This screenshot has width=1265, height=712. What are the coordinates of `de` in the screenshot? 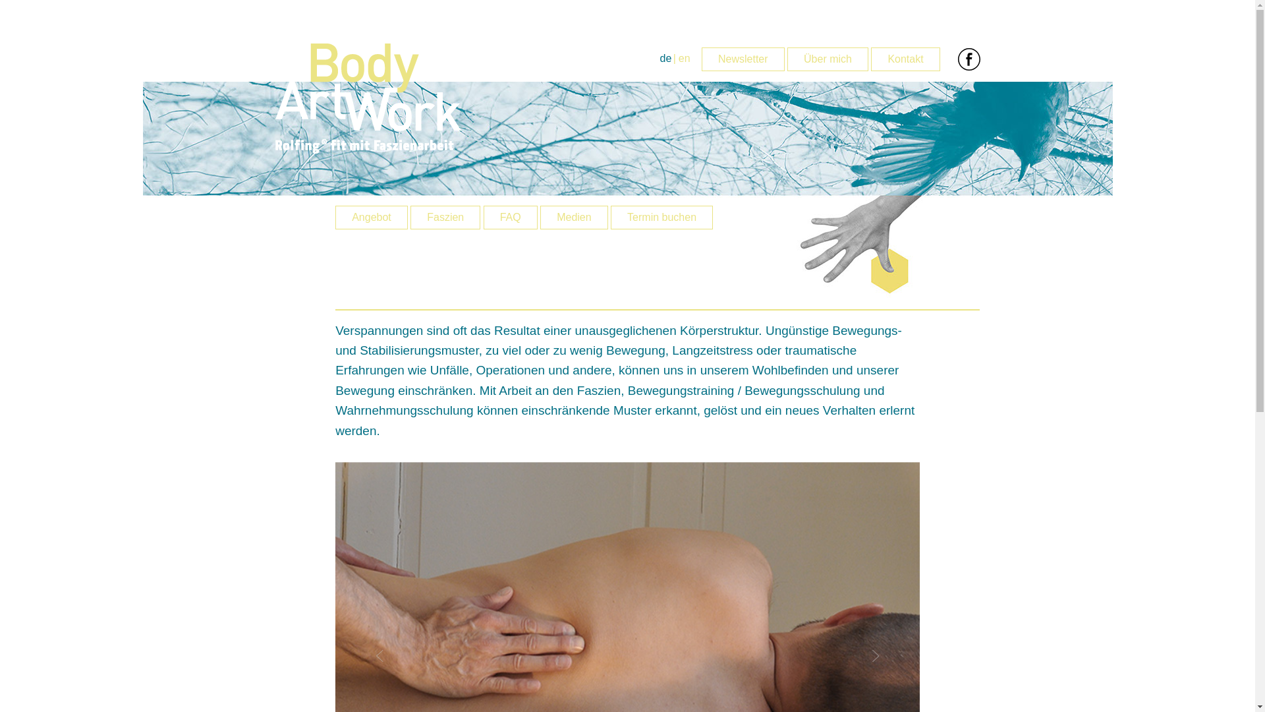 It's located at (666, 58).